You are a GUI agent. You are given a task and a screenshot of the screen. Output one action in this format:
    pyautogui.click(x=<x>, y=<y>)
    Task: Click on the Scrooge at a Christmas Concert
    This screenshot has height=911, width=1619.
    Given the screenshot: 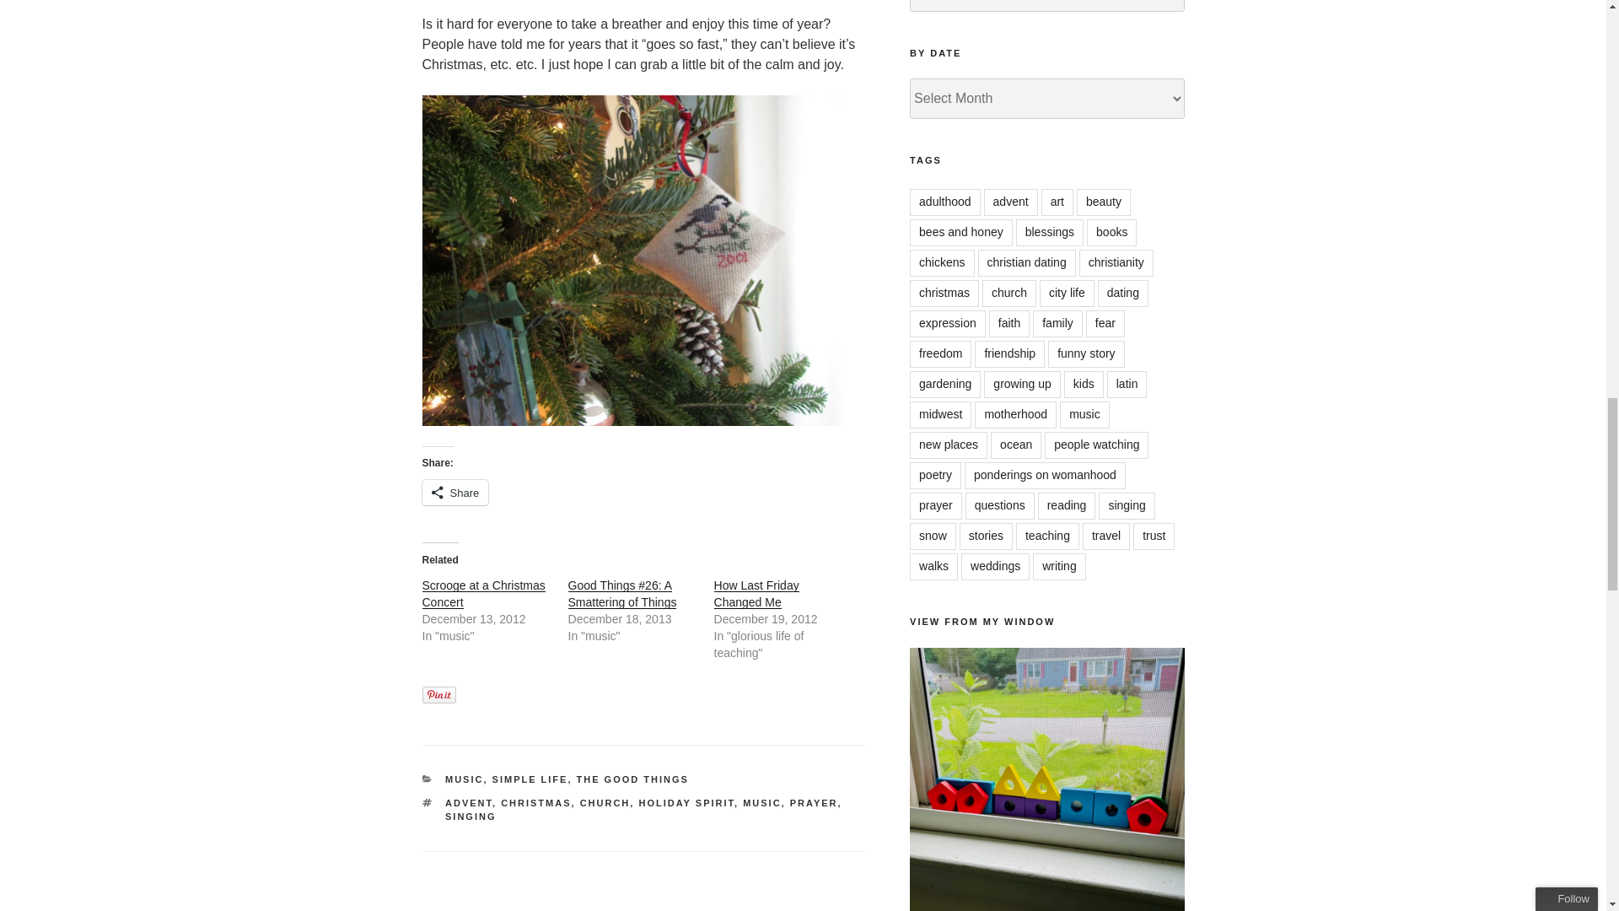 What is the action you would take?
    pyautogui.click(x=482, y=594)
    